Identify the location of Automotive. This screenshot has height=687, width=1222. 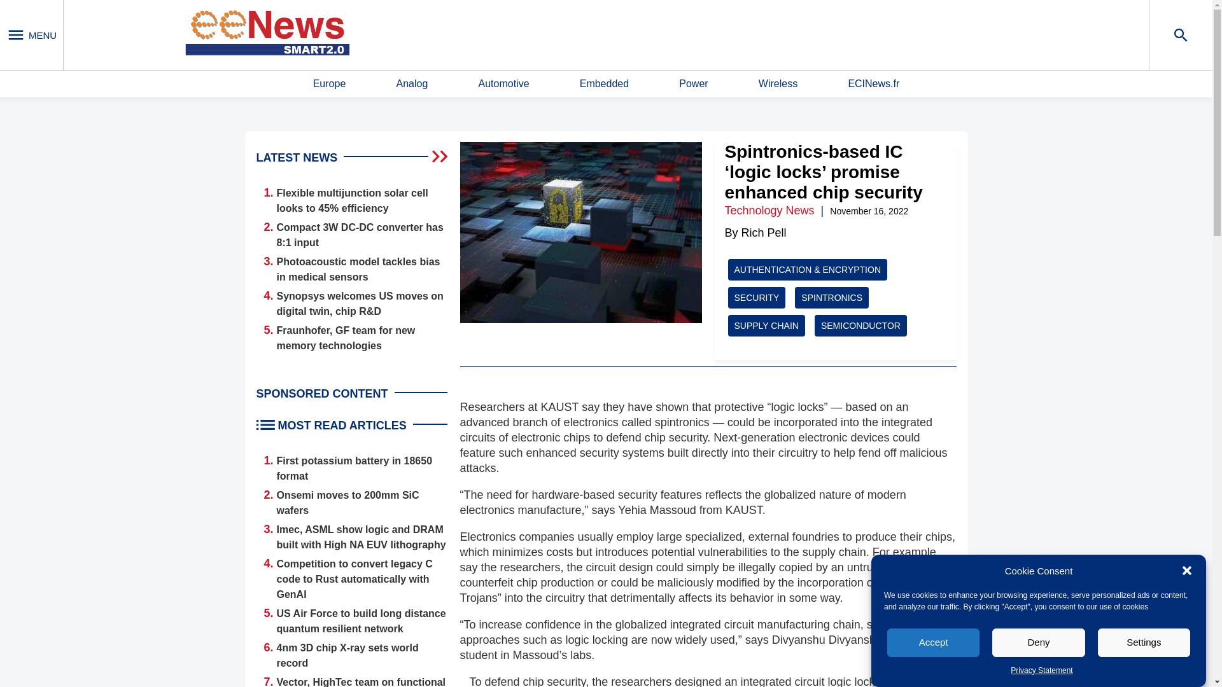
(503, 84).